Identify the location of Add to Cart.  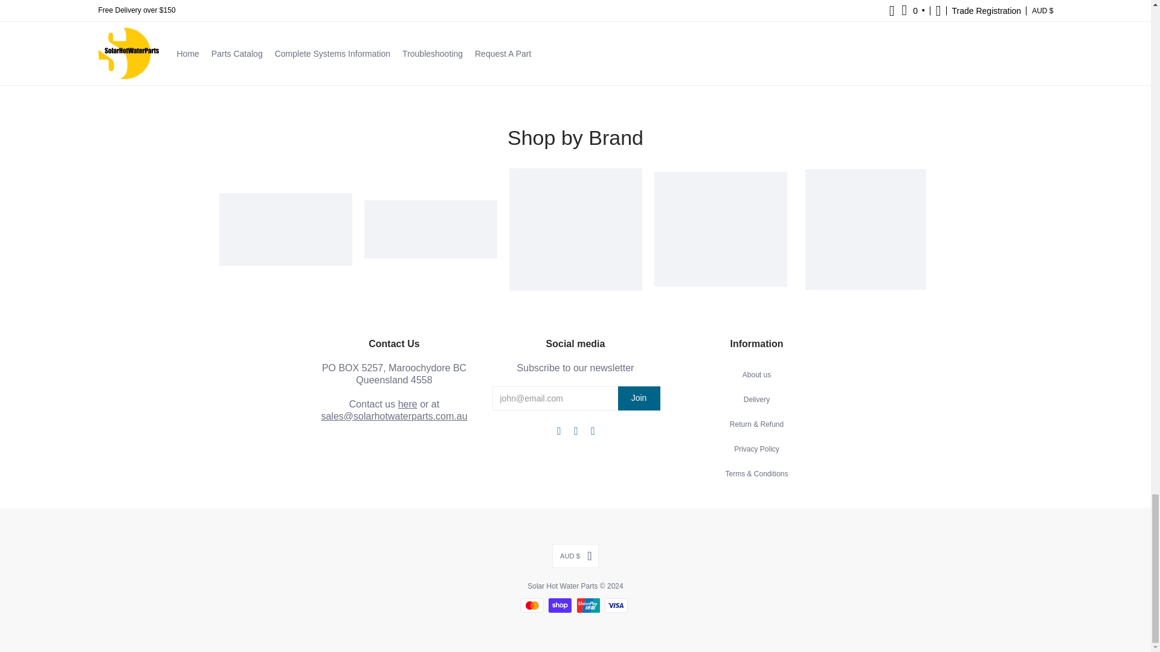
(485, 10).